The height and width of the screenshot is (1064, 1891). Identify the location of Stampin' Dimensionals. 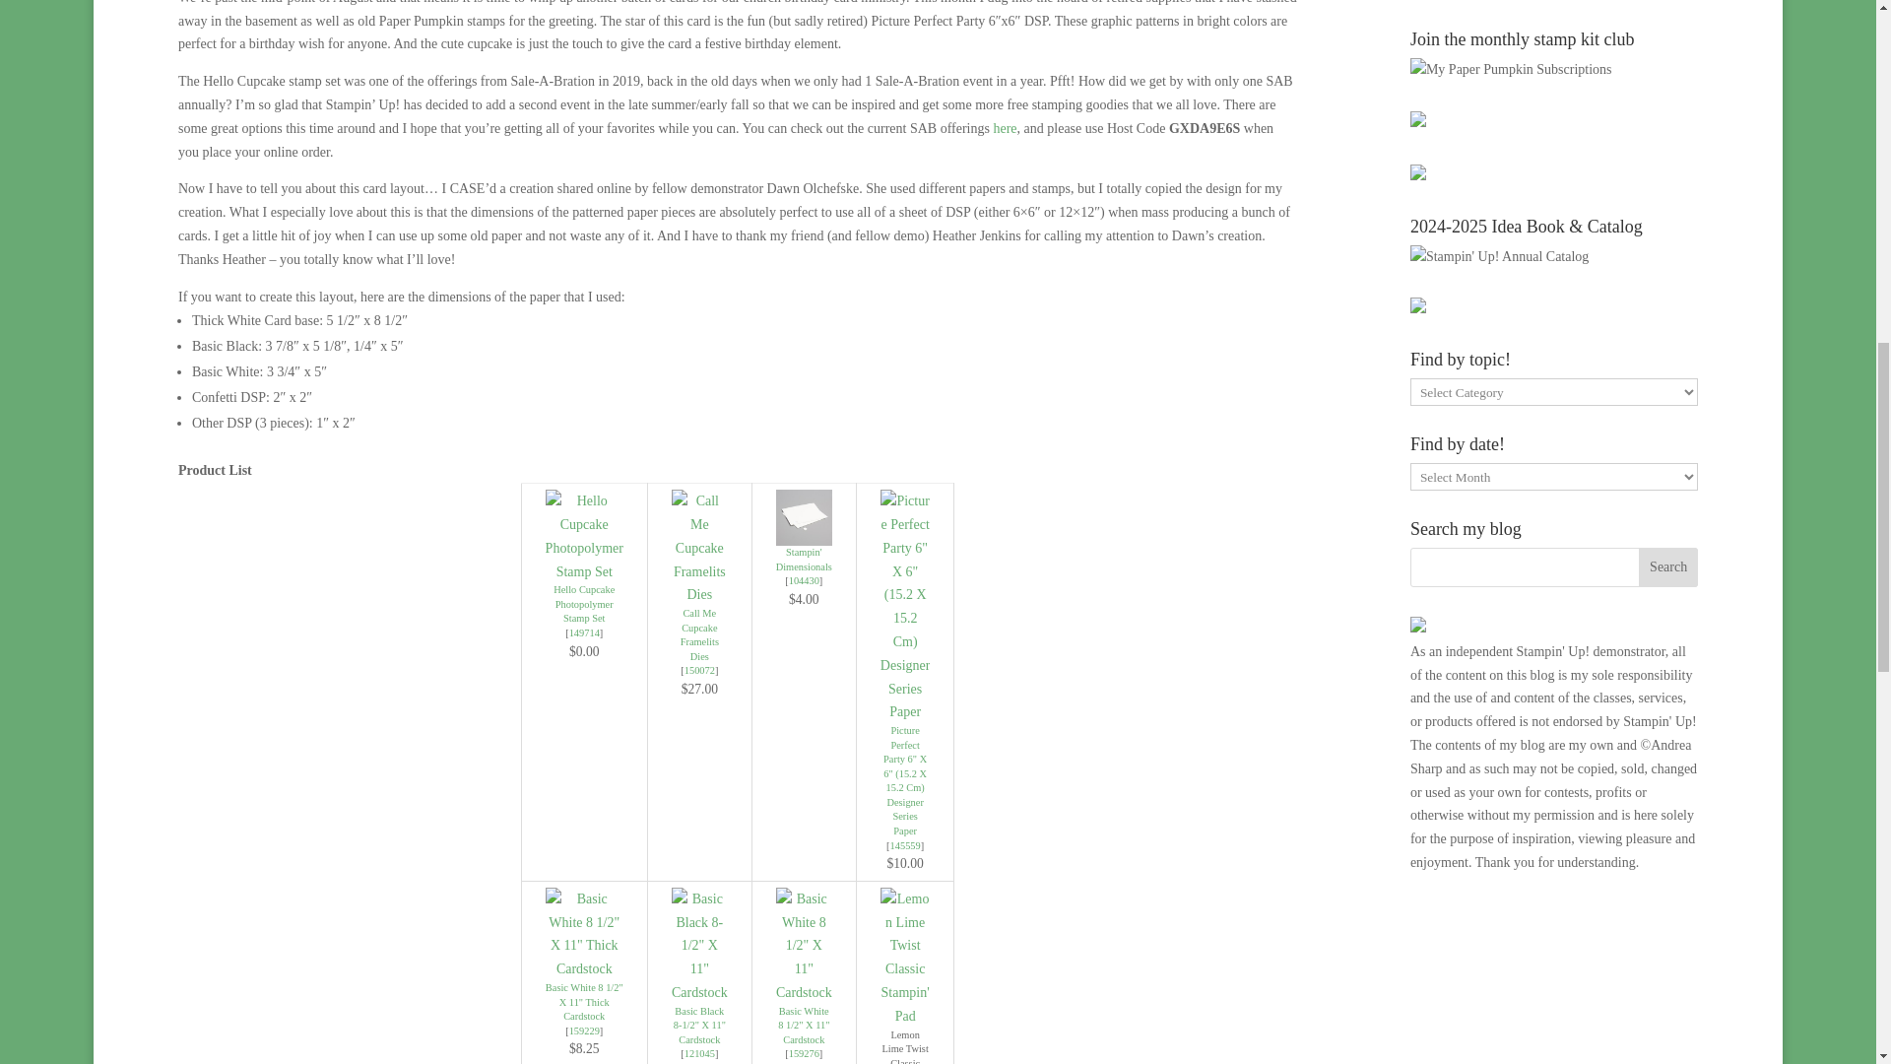
(804, 517).